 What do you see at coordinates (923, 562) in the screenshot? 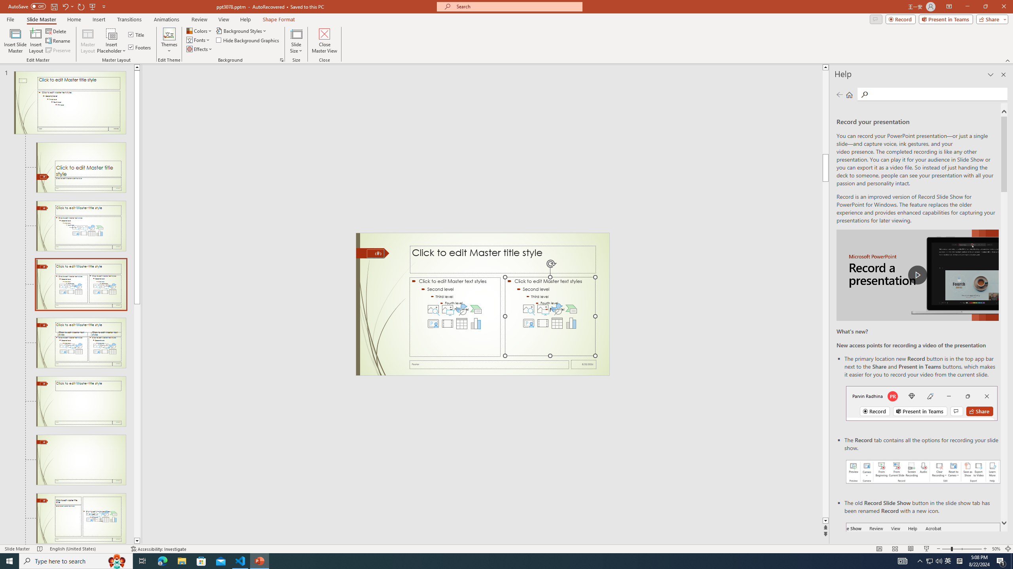
I see `Record button in ribbon` at bounding box center [923, 562].